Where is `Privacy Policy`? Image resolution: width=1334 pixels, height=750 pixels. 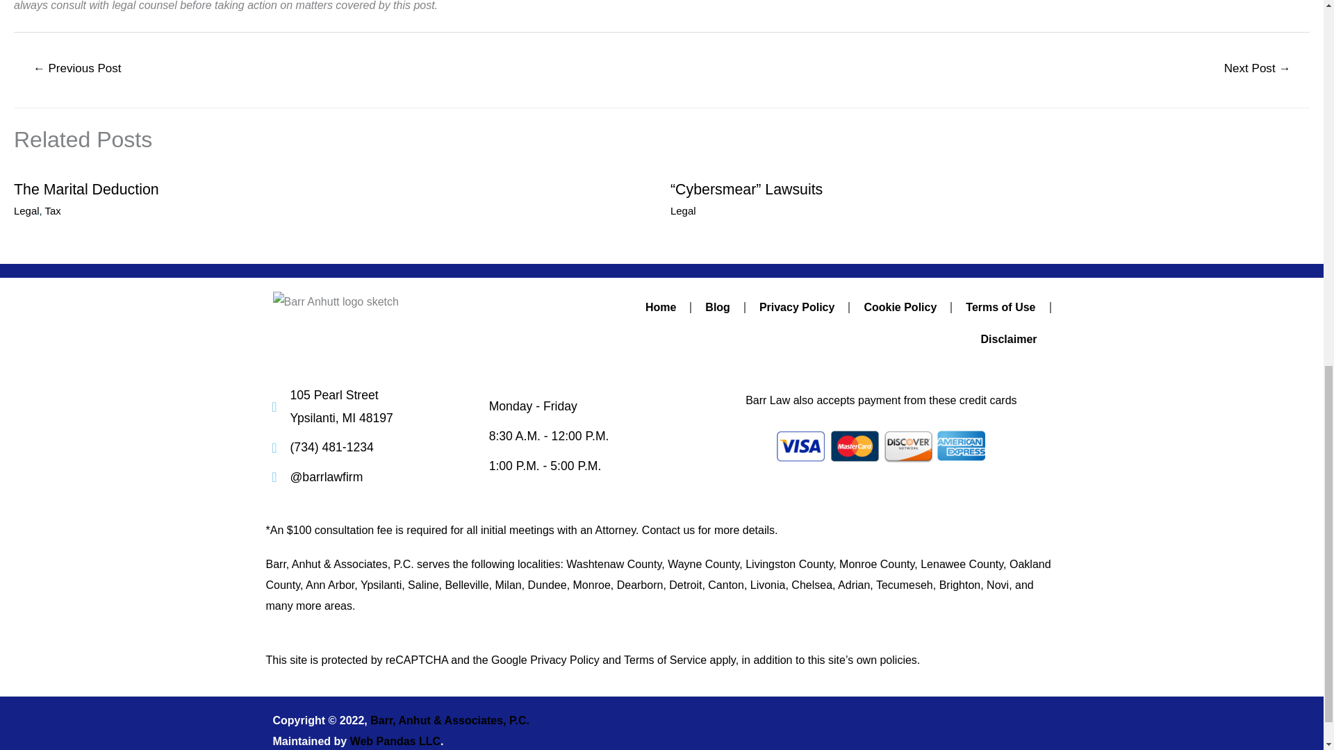
Privacy Policy is located at coordinates (797, 307).